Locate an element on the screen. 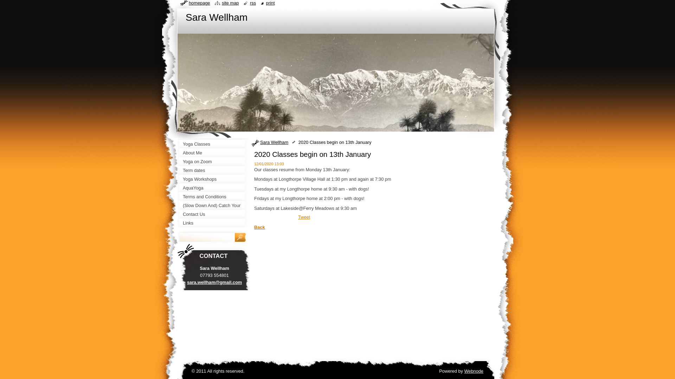 Image resolution: width=675 pixels, height=379 pixels. Go to Homepage. is located at coordinates (217, 17).